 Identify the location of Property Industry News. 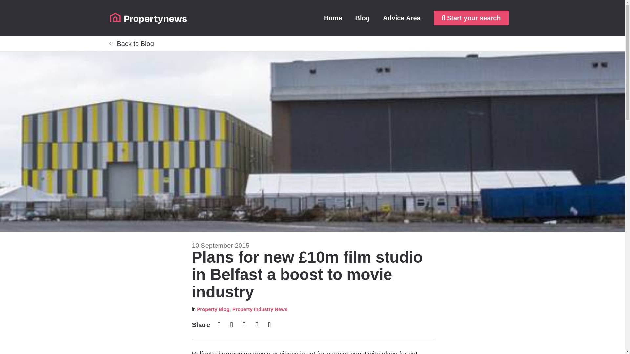
(260, 309).